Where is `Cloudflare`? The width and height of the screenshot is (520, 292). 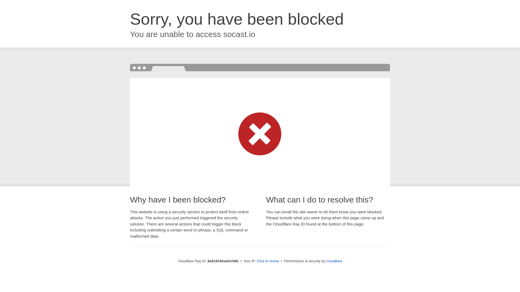
Cloudflare is located at coordinates (334, 261).